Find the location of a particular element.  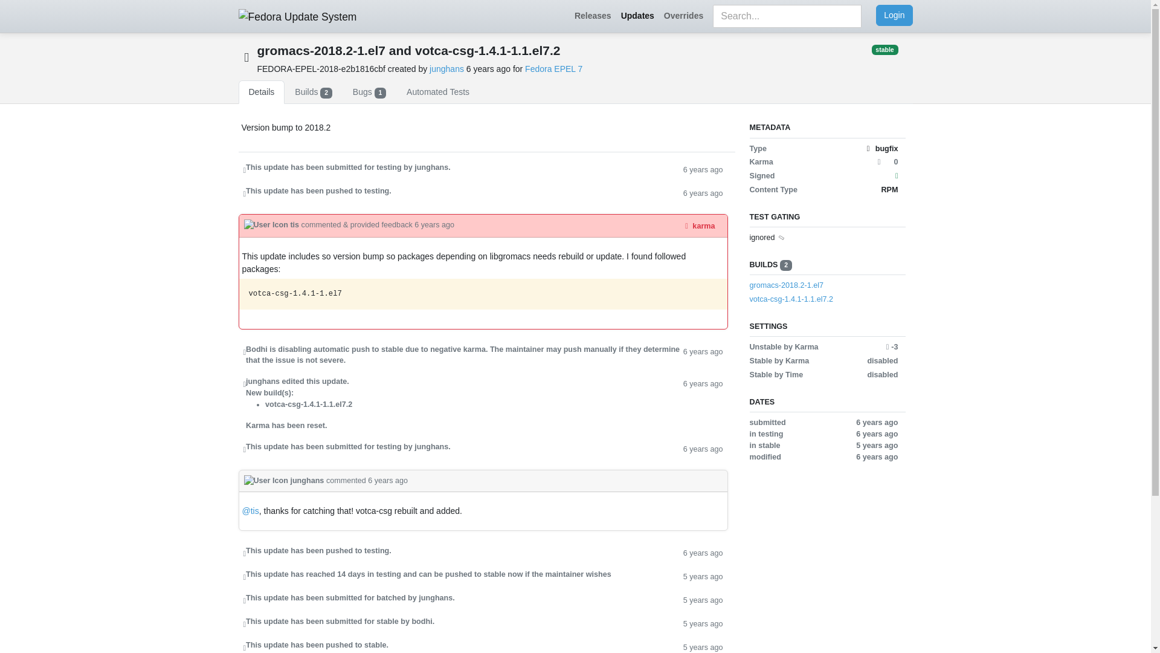

votca-csg-1.4.1-1.1.el7.2 is located at coordinates (823, 300).